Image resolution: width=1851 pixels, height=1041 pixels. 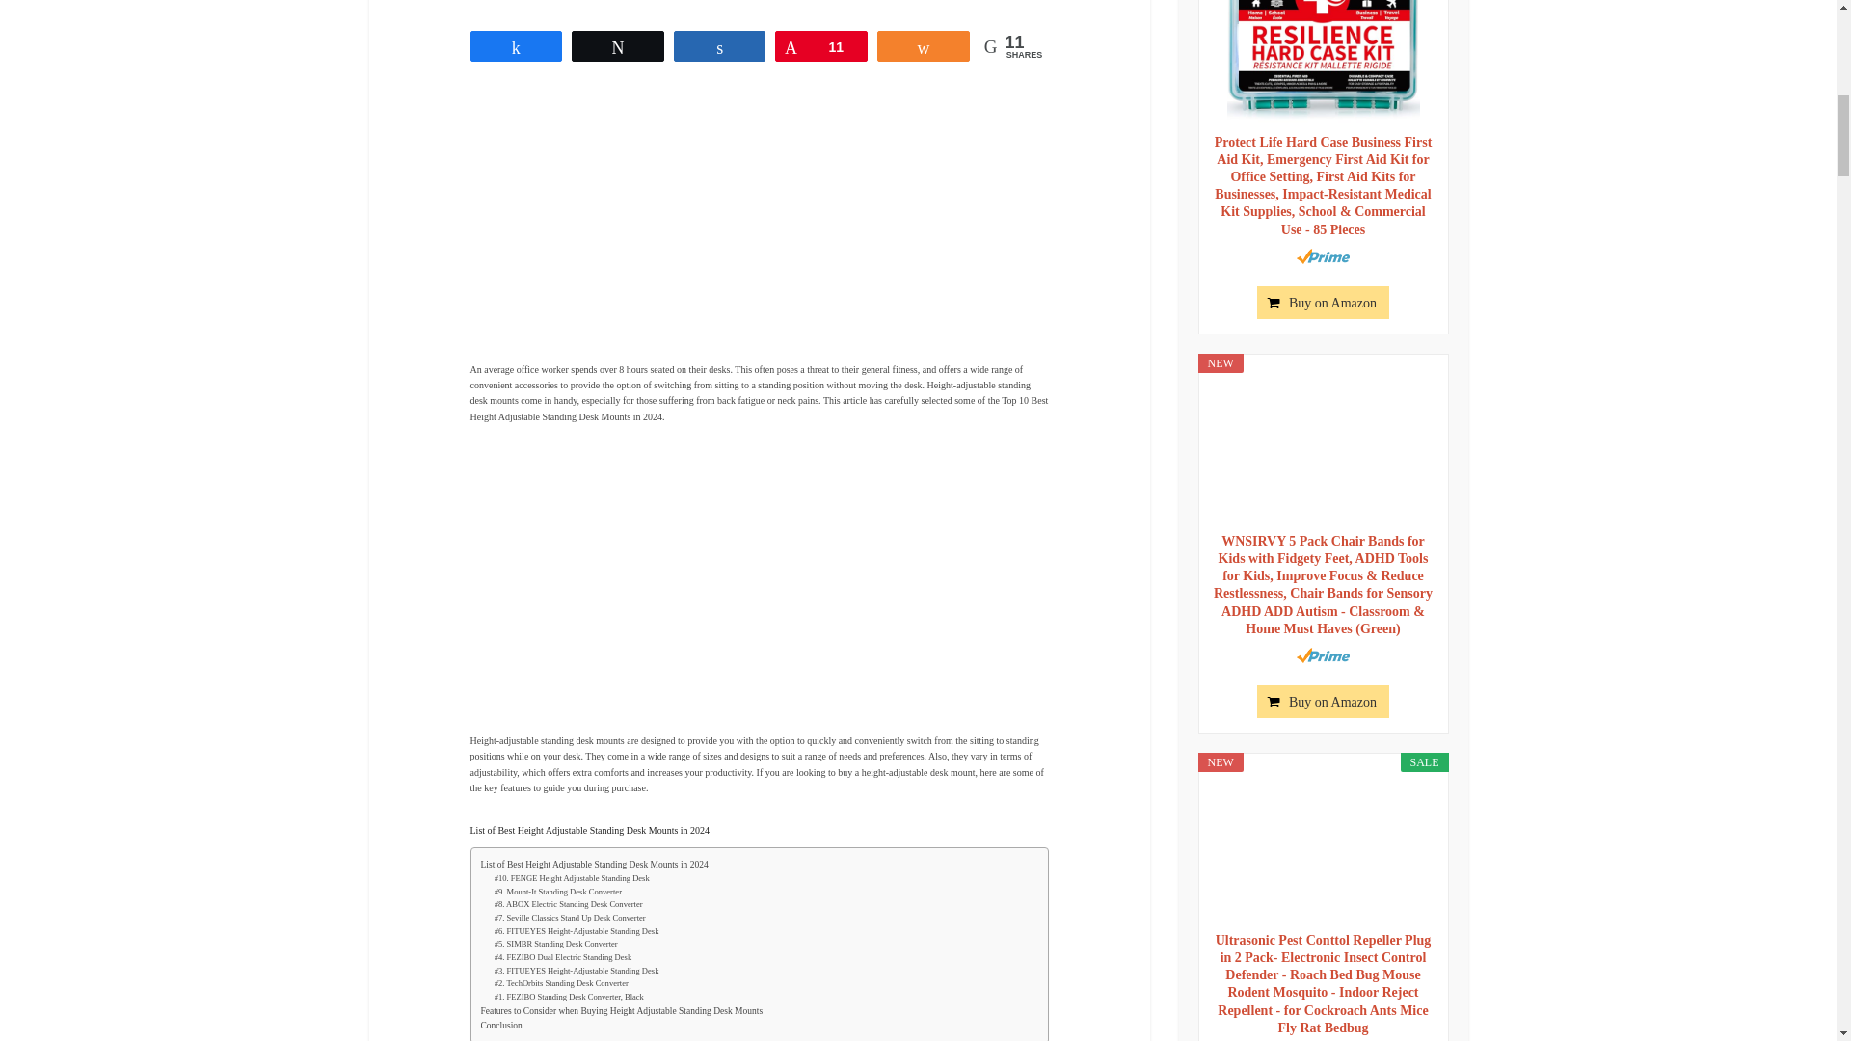 I want to click on Conclusion, so click(x=500, y=1026).